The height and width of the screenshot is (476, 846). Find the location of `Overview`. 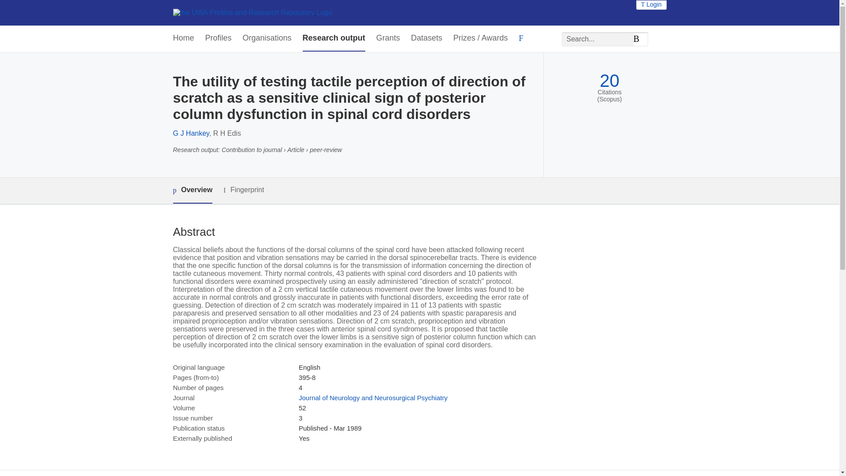

Overview is located at coordinates (192, 190).